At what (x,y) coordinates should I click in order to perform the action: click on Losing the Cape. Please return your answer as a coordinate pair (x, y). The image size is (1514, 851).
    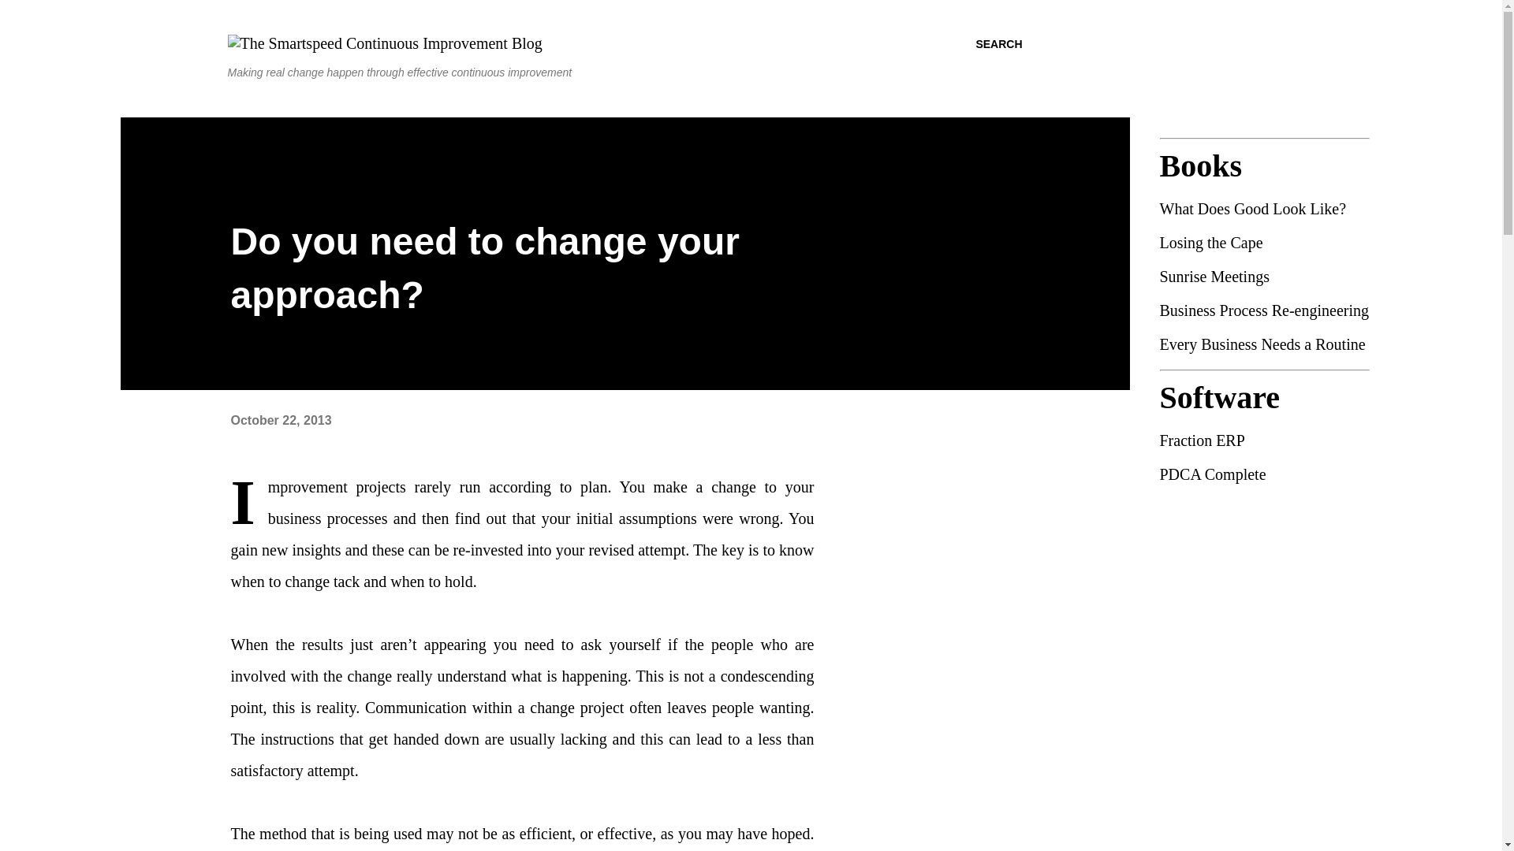
    Looking at the image, I should click on (1263, 243).